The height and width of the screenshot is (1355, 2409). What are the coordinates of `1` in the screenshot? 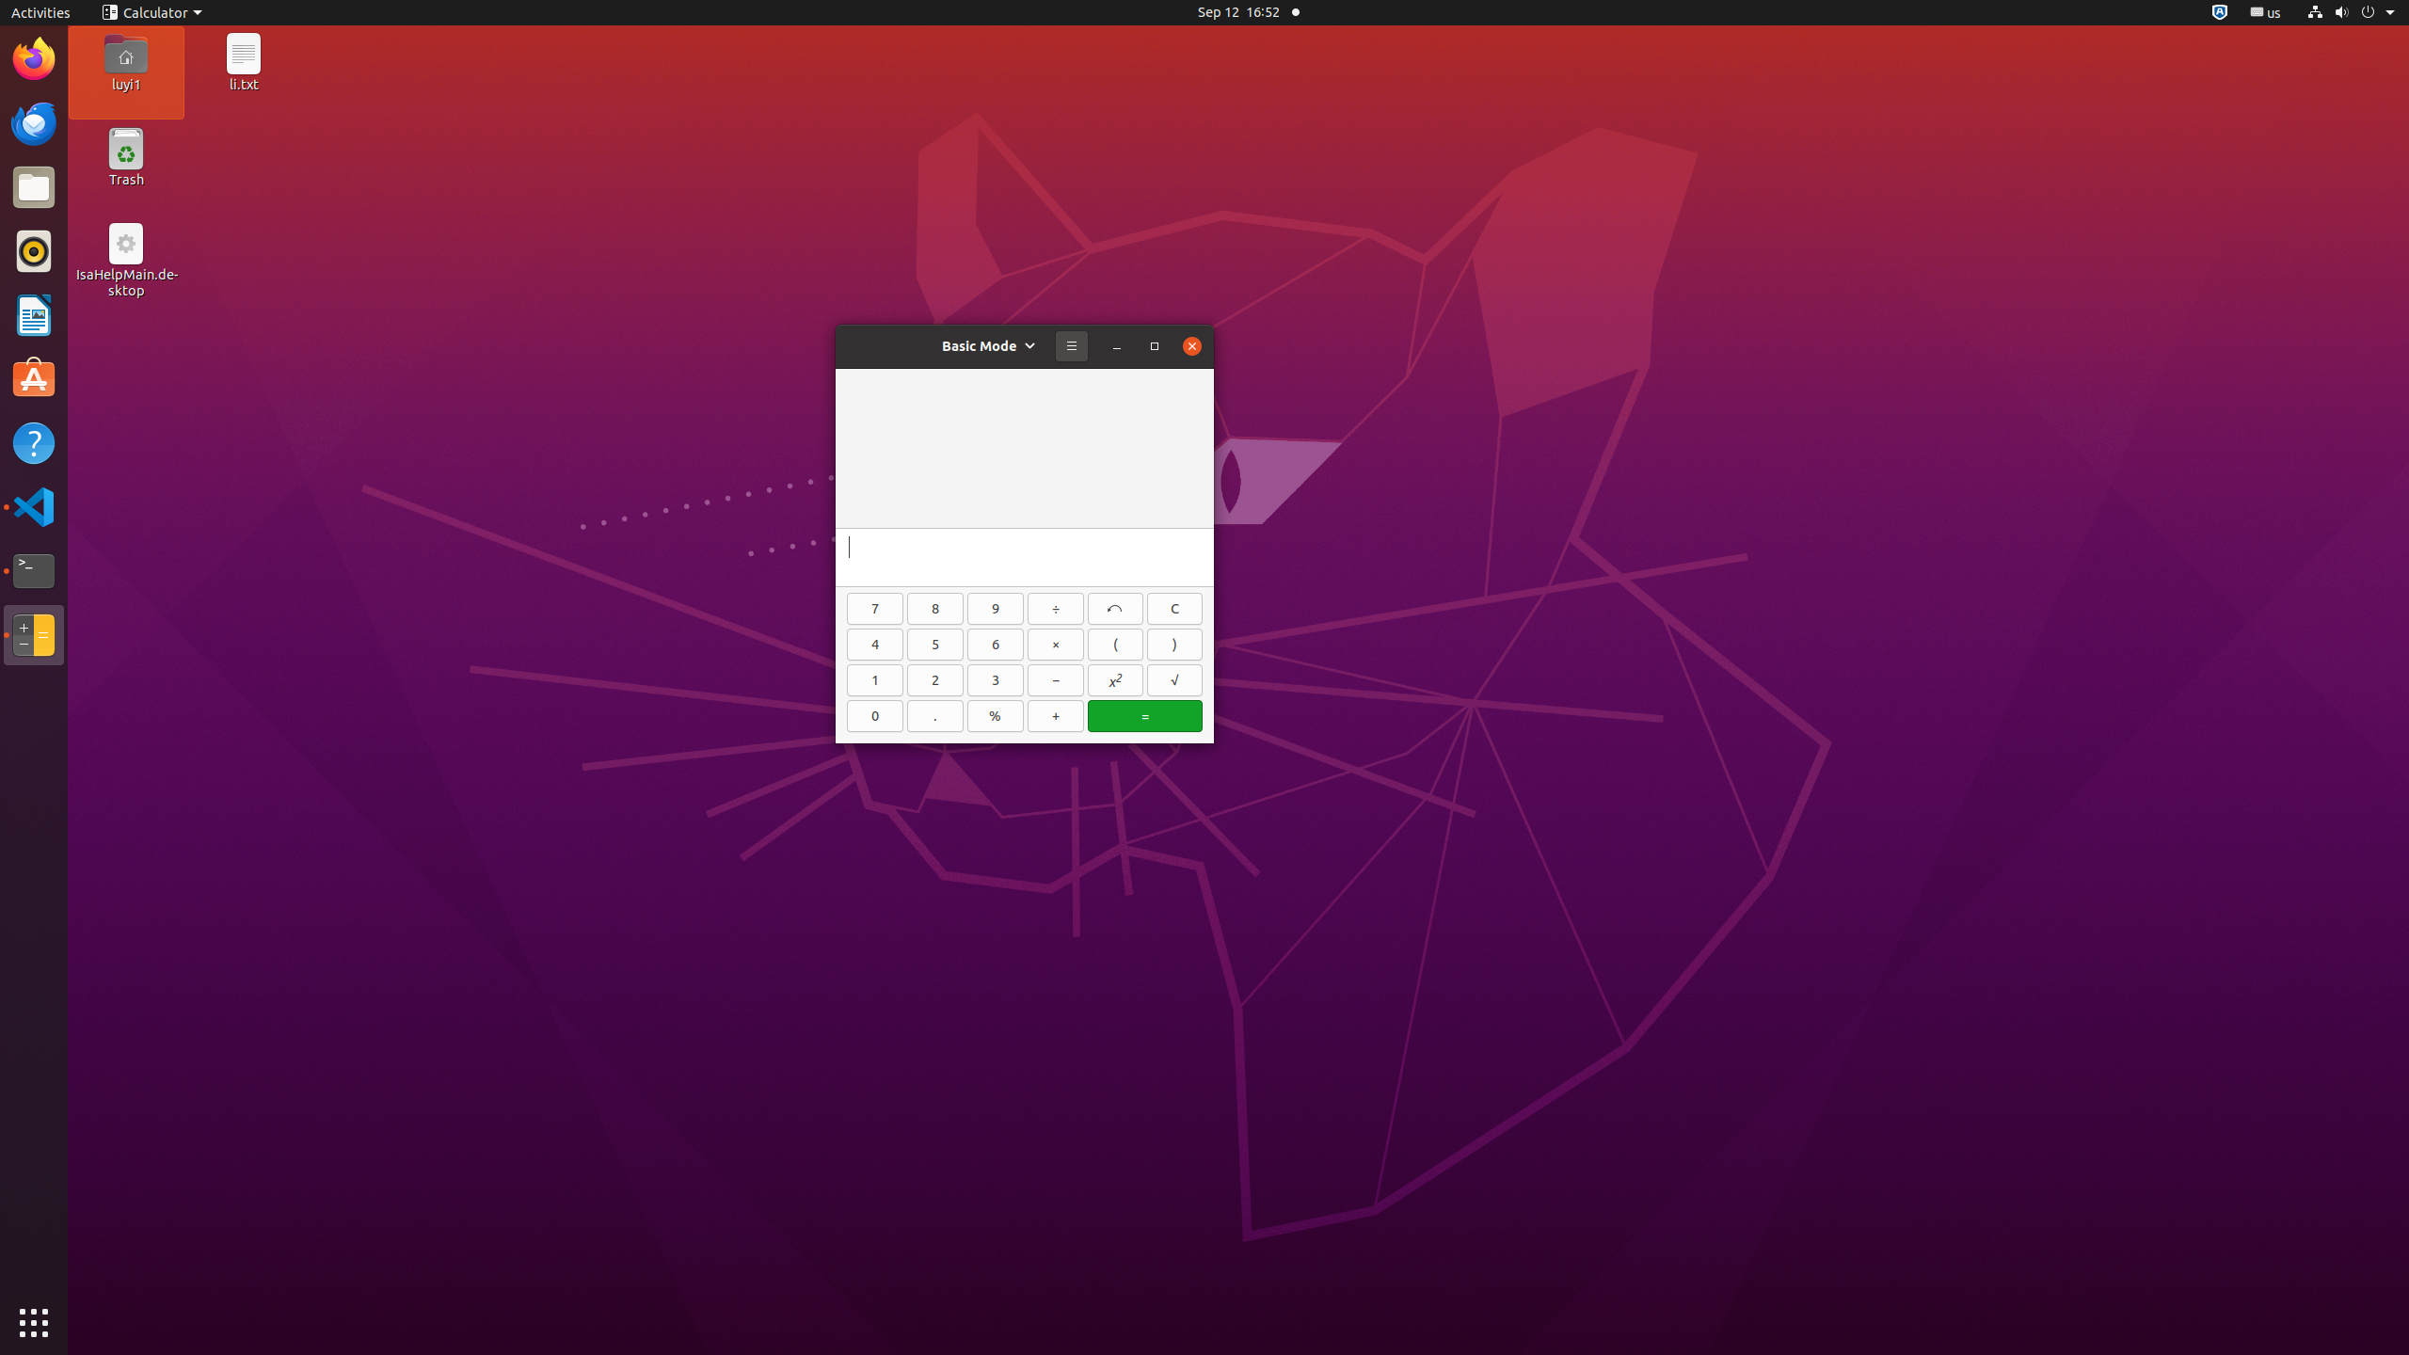 It's located at (875, 679).